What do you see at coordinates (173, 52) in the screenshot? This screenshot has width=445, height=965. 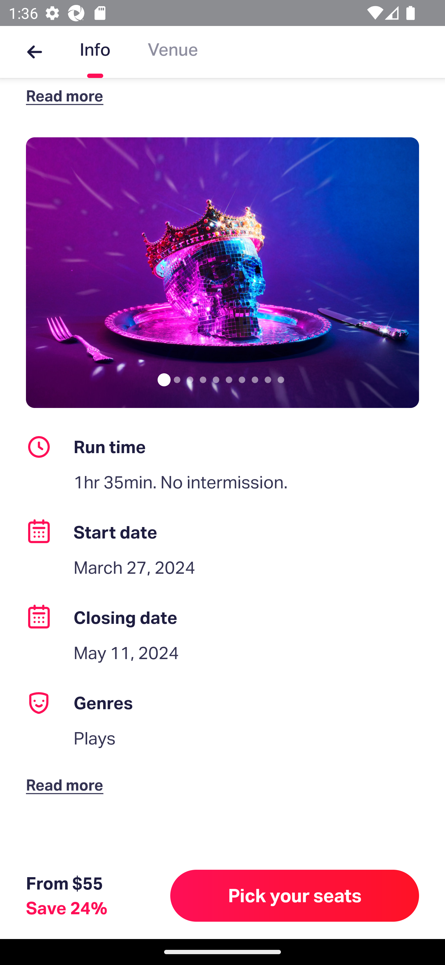 I see `Venue` at bounding box center [173, 52].